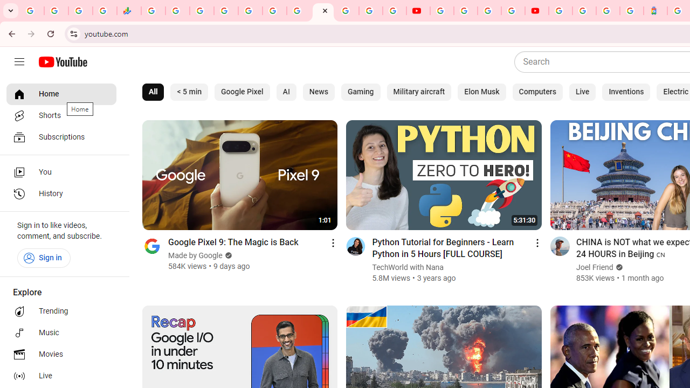 The height and width of the screenshot is (388, 690). I want to click on Subscriptions, so click(61, 137).